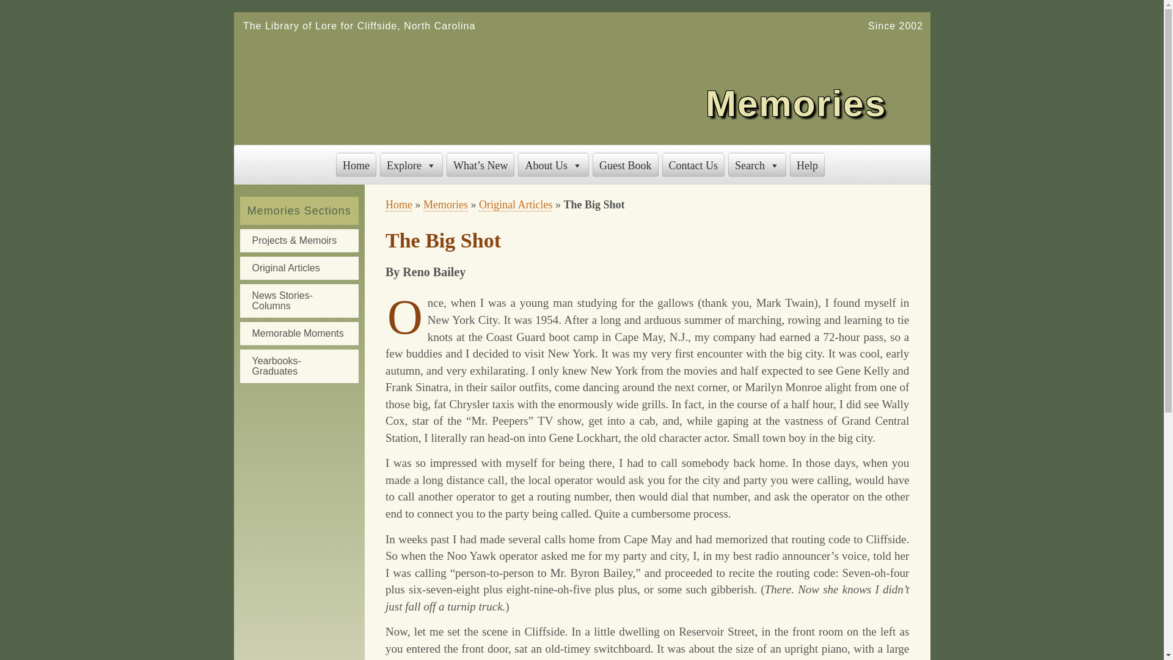 The image size is (1173, 660). I want to click on Search, so click(38, 13).